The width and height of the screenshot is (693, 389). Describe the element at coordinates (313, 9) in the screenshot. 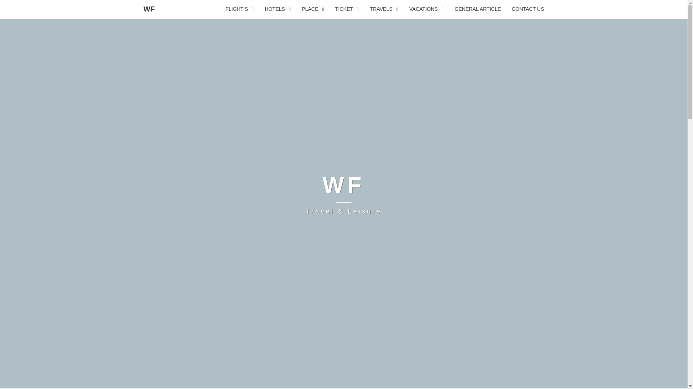

I see `PLACE` at that location.